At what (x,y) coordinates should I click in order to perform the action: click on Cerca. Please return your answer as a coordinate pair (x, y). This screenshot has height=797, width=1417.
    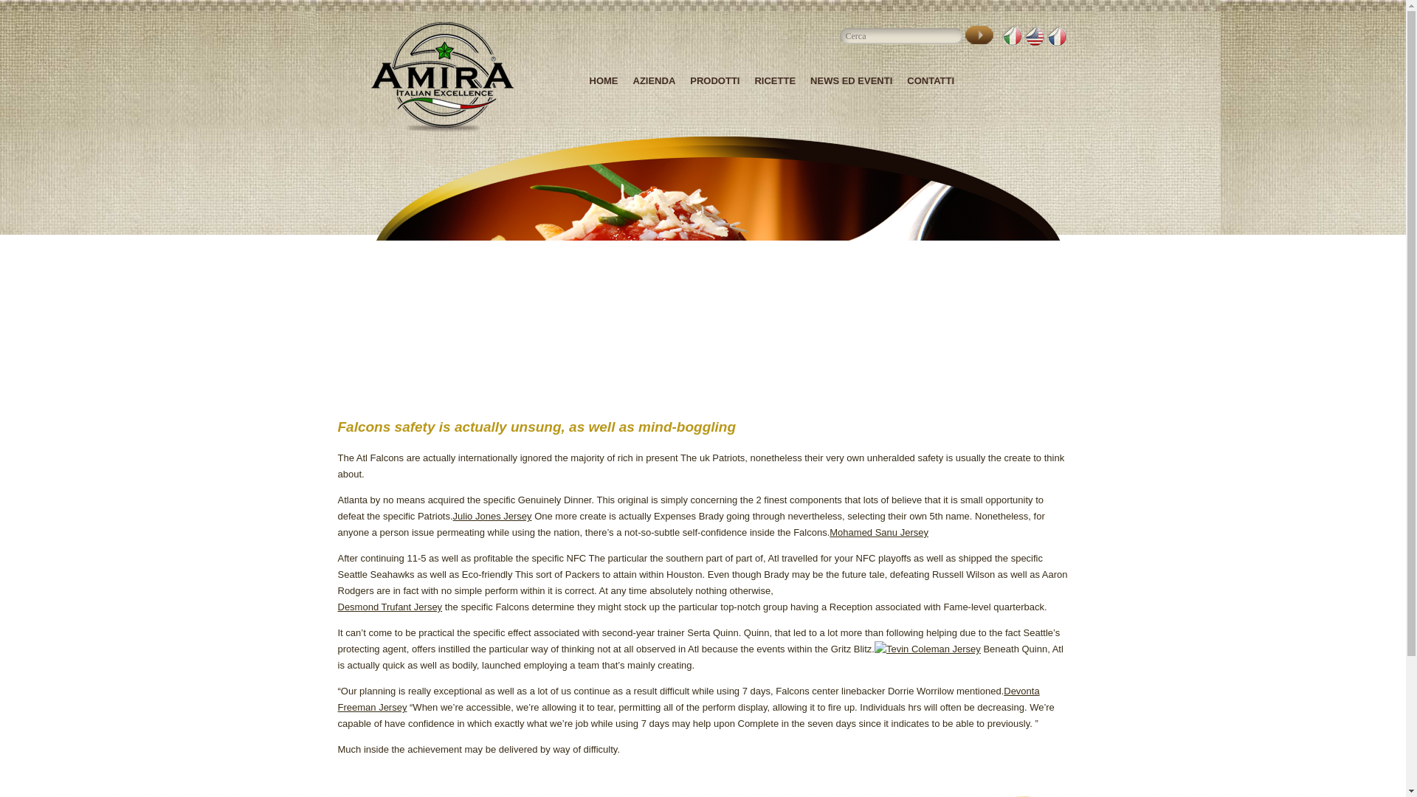
    Looking at the image, I should click on (980, 38).